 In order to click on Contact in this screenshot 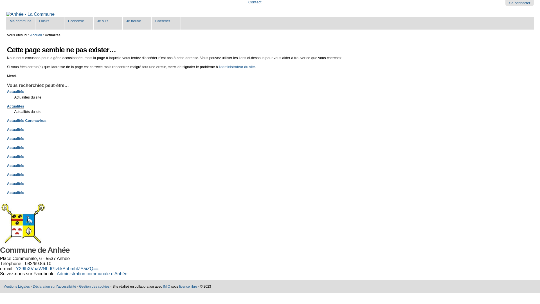, I will do `click(255, 2)`.